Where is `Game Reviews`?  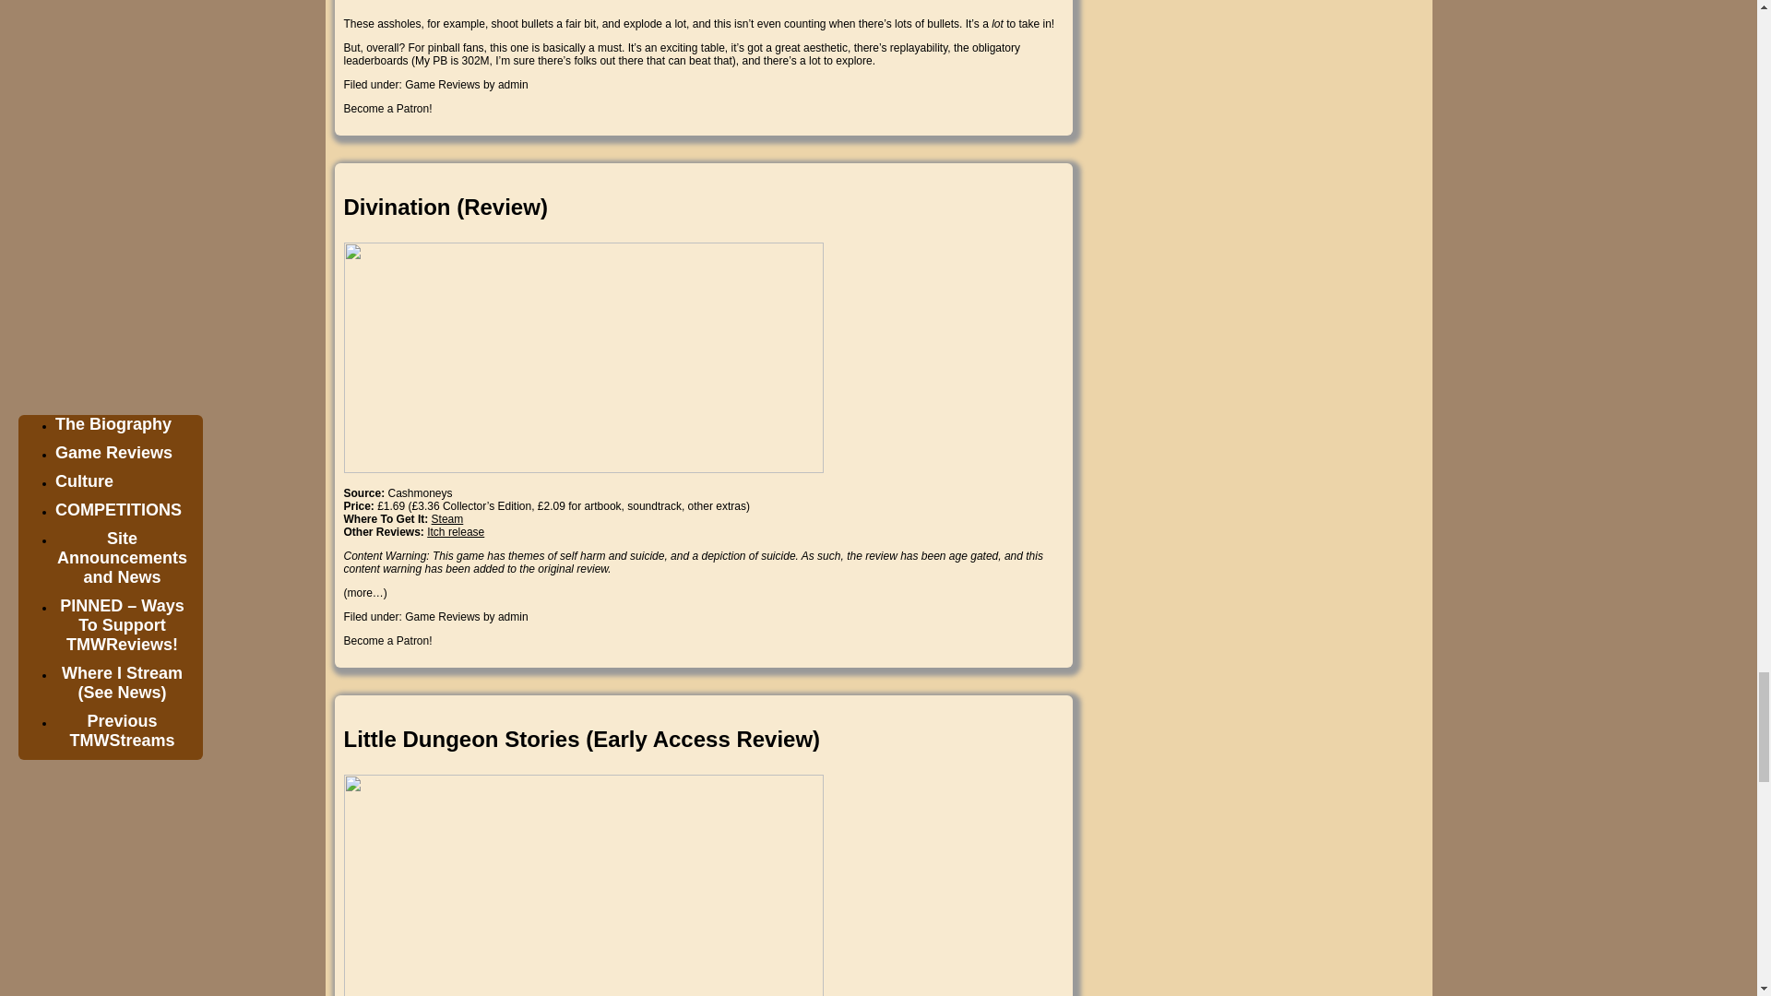 Game Reviews is located at coordinates (443, 85).